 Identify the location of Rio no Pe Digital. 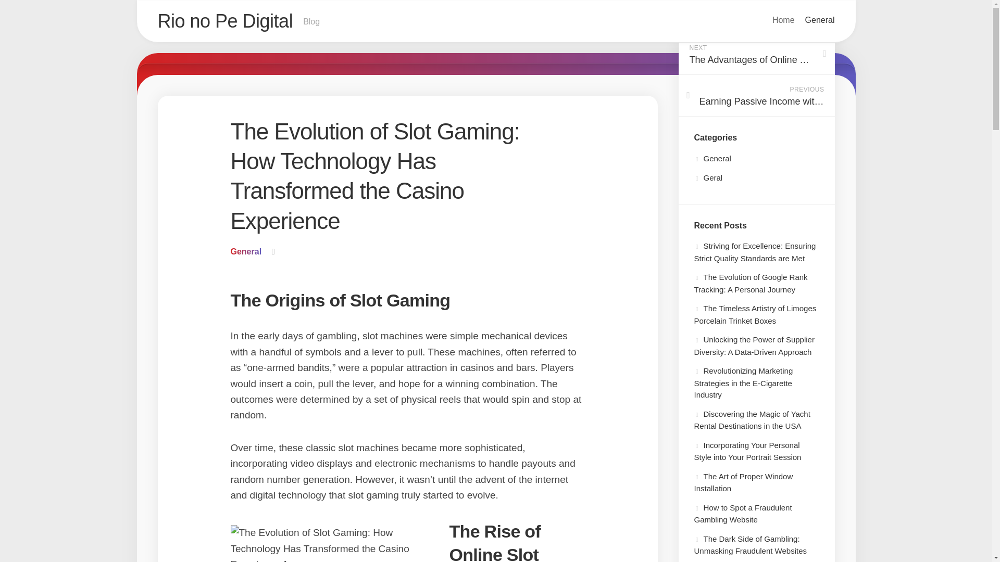
(225, 21).